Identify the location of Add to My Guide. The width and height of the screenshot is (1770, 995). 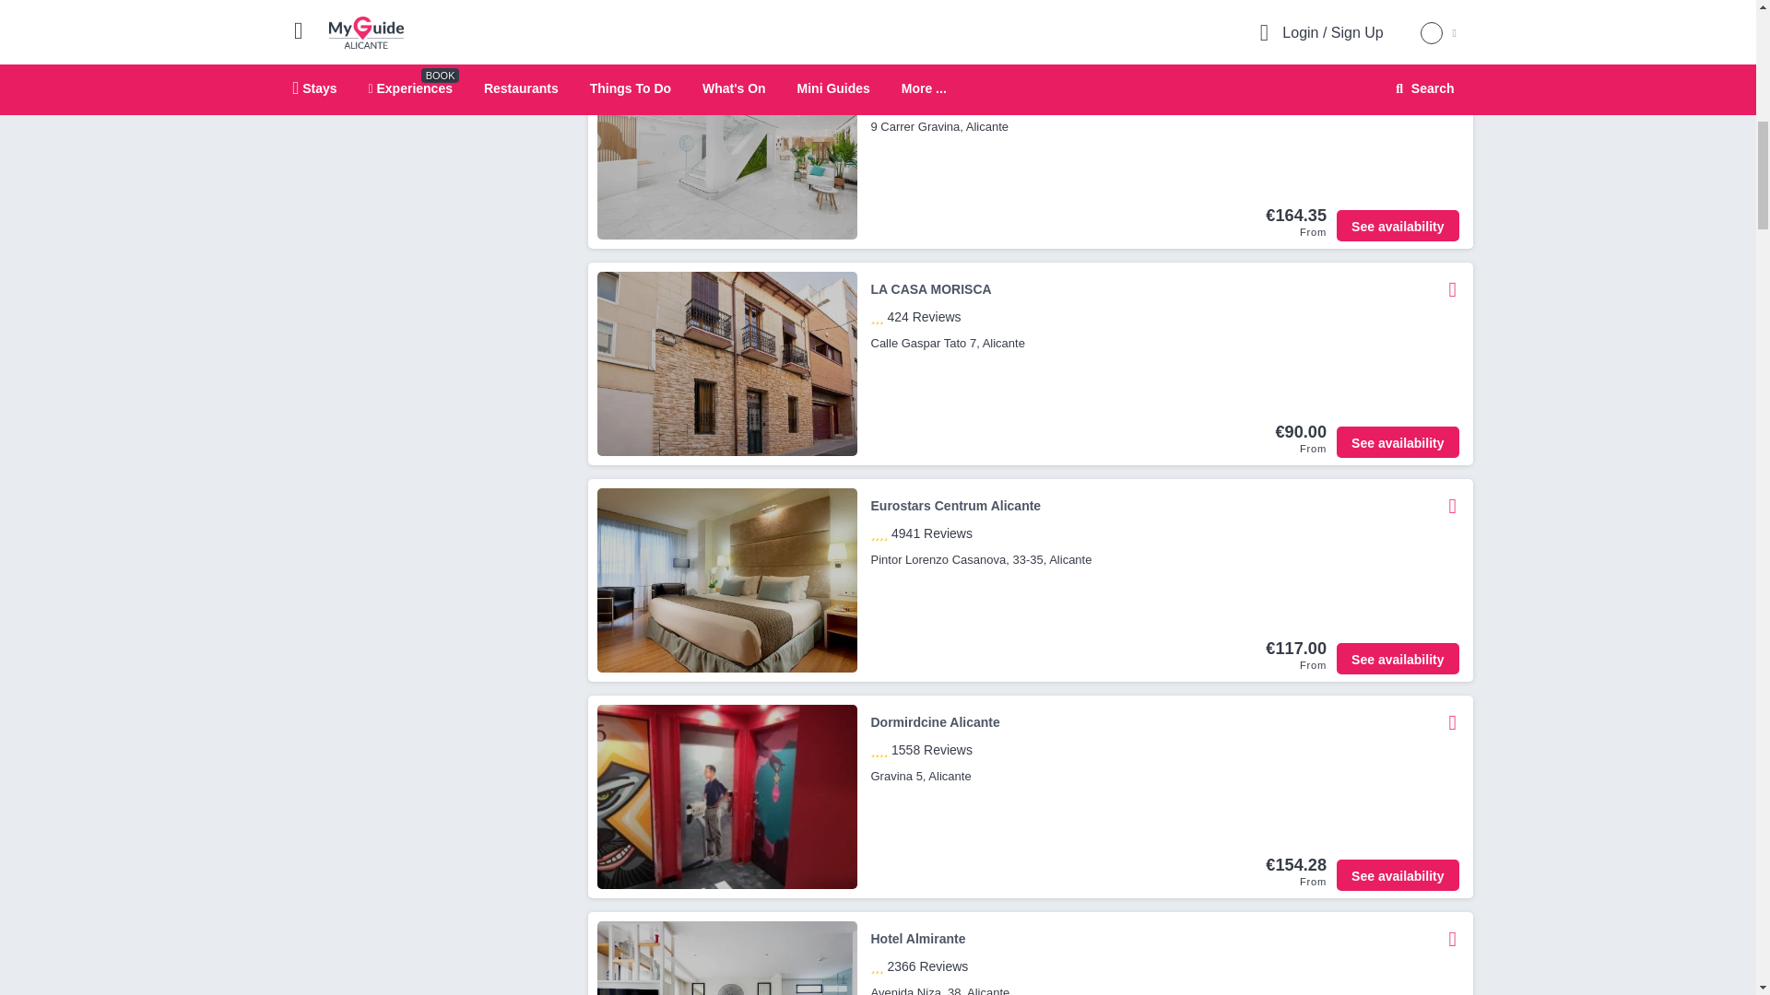
(1453, 506).